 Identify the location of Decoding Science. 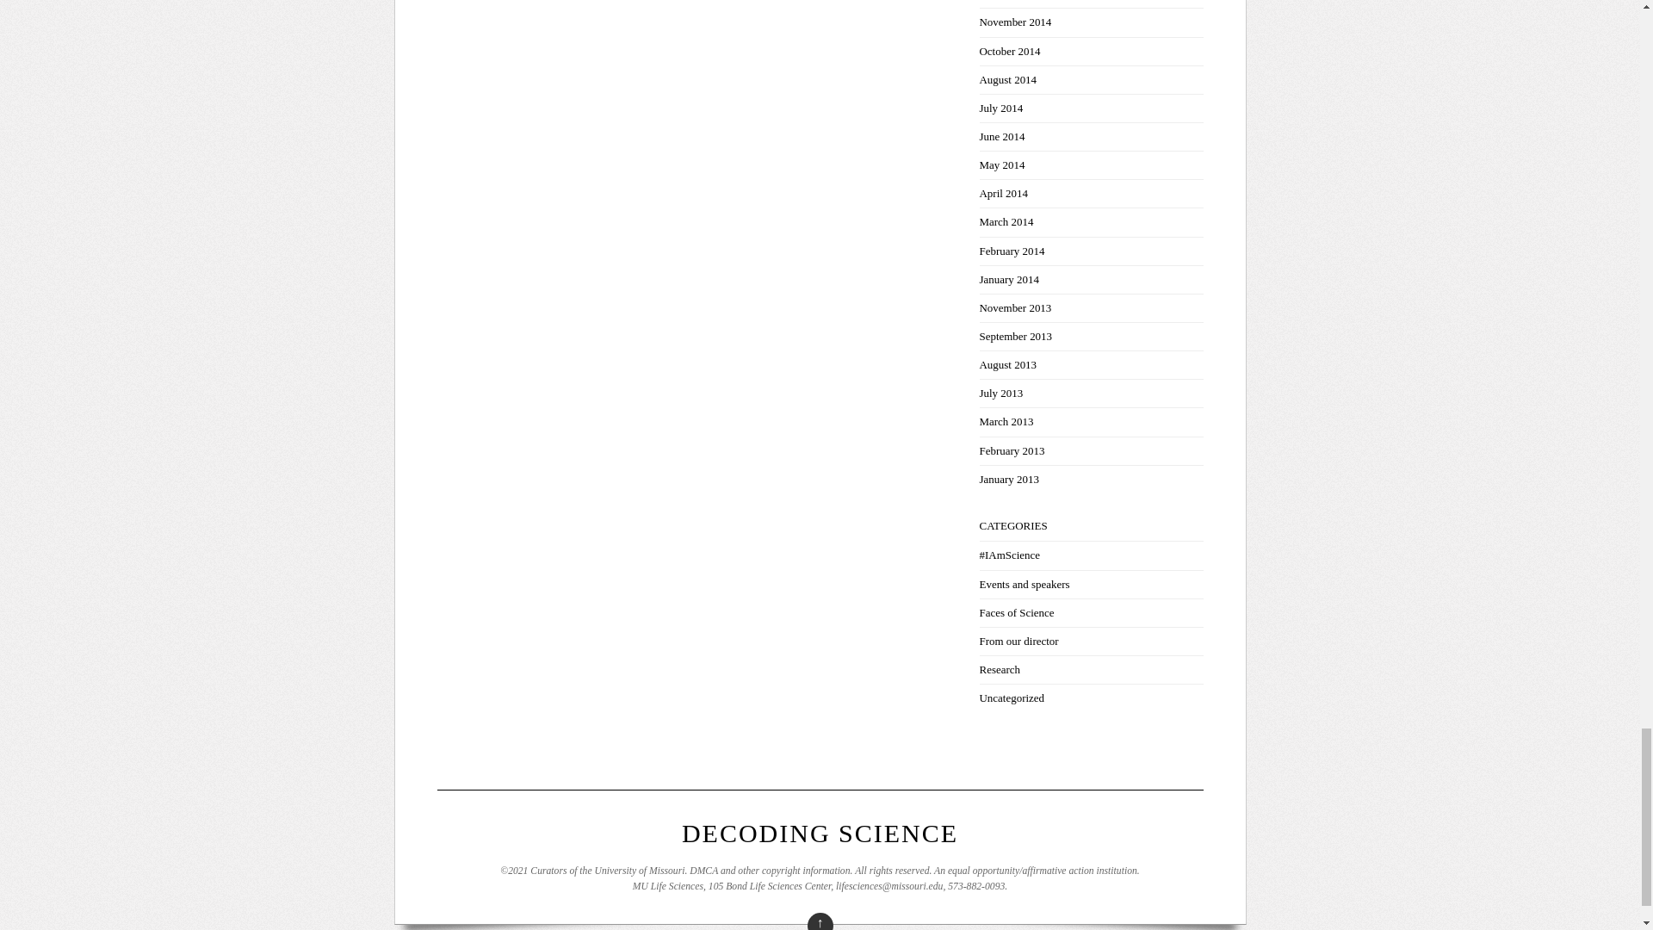
(820, 833).